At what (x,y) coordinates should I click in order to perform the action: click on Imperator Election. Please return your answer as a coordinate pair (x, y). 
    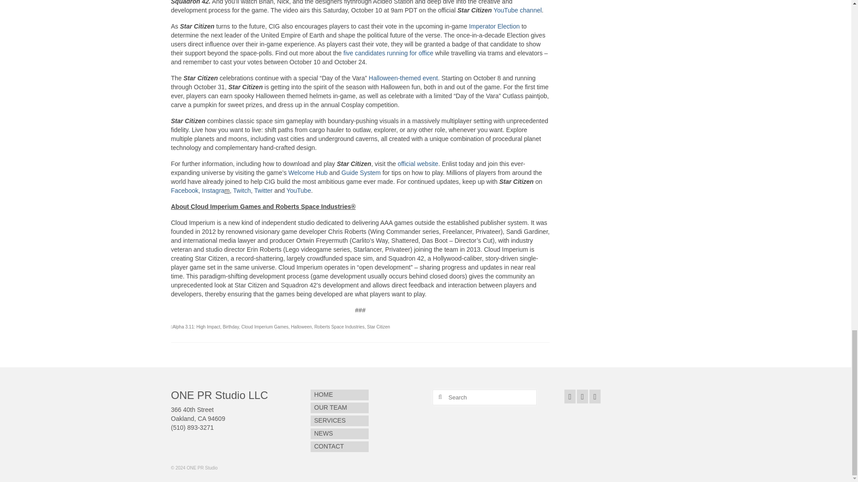
    Looking at the image, I should click on (494, 26).